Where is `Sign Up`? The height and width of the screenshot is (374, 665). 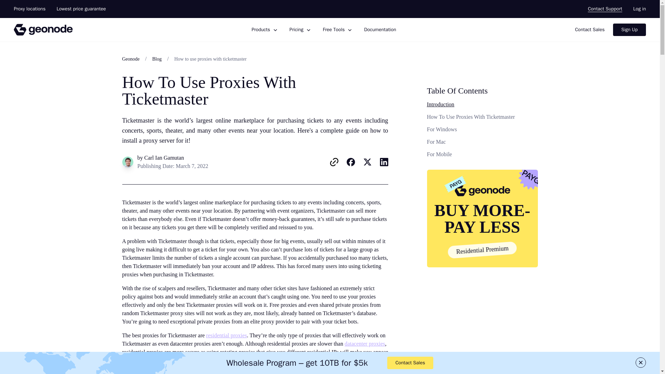 Sign Up is located at coordinates (629, 30).